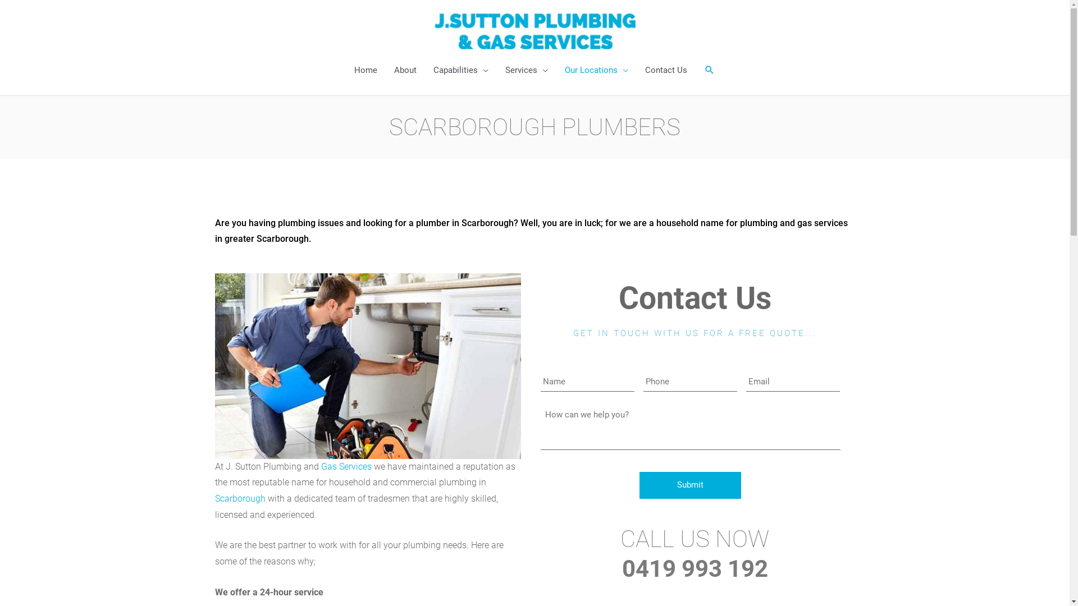 Image resolution: width=1078 pixels, height=606 pixels. What do you see at coordinates (527, 70) in the screenshot?
I see `Services` at bounding box center [527, 70].